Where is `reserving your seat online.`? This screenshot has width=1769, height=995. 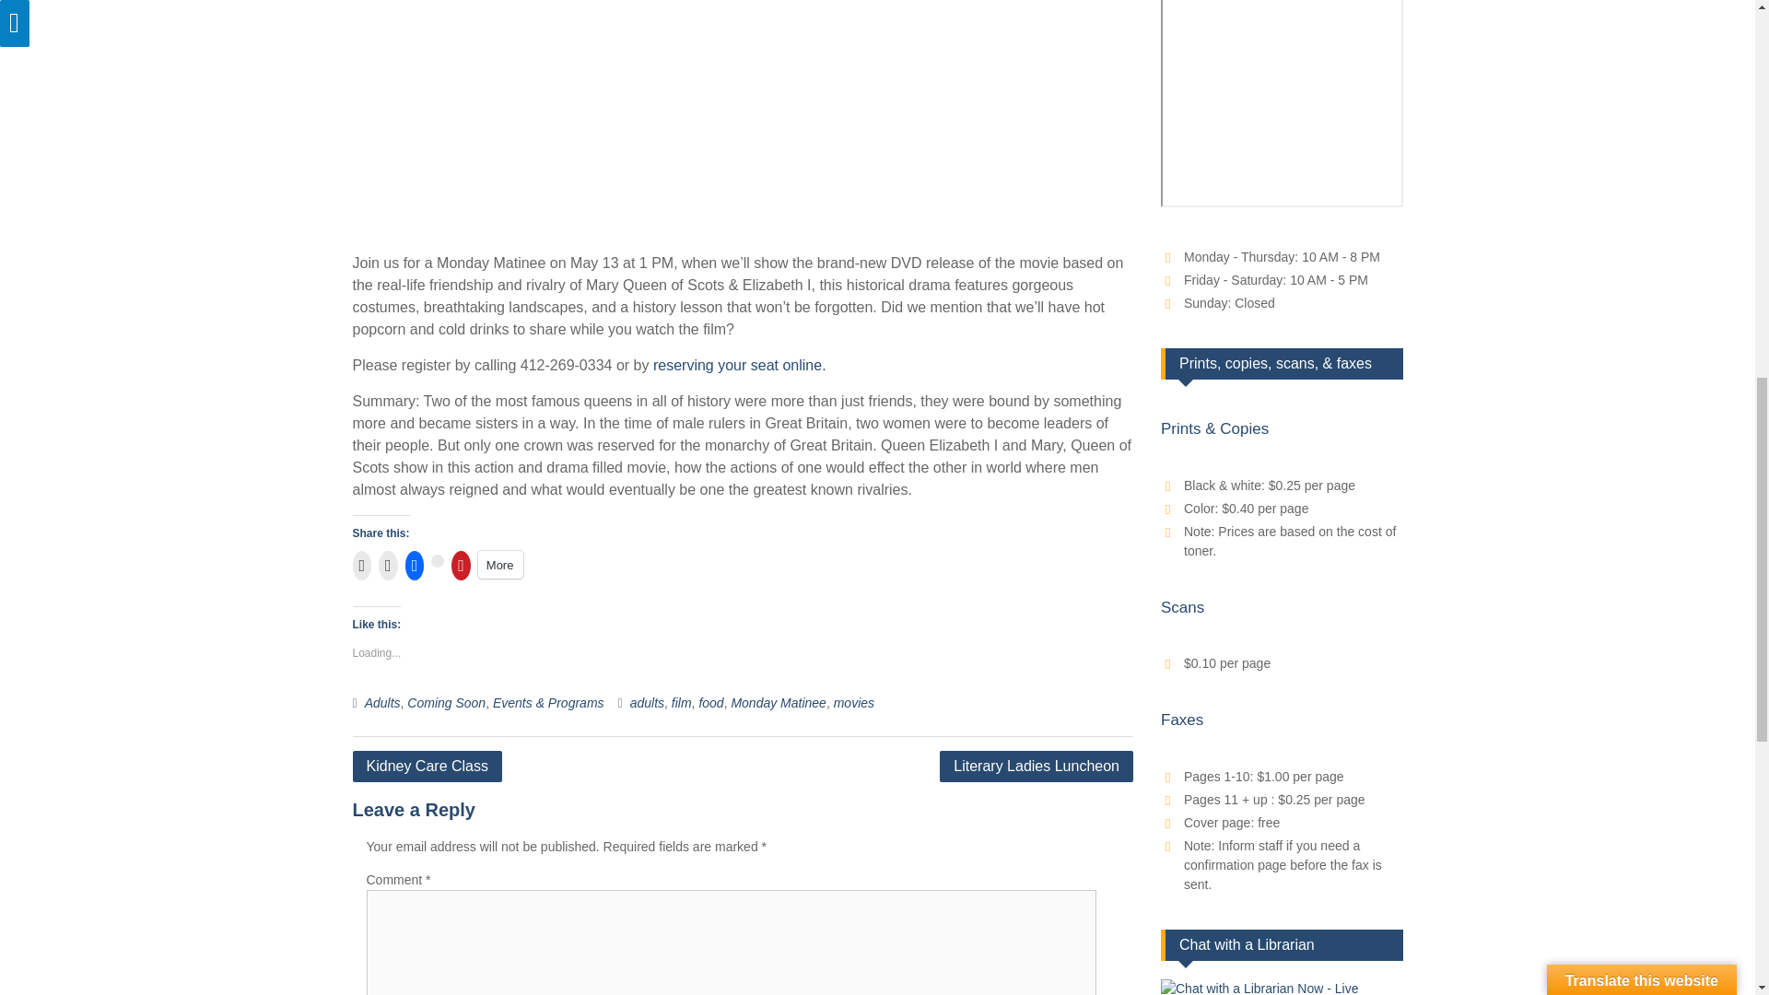 reserving your seat online. is located at coordinates (739, 365).